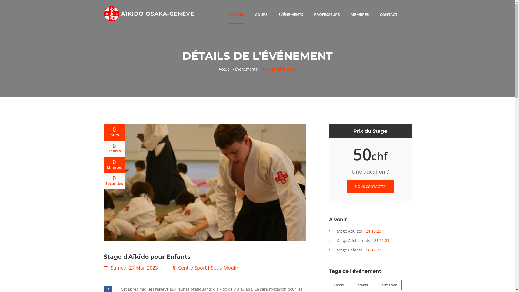 The width and height of the screenshot is (519, 292). What do you see at coordinates (359, 241) in the screenshot?
I see `Stage Adolescents25.11.23` at bounding box center [359, 241].